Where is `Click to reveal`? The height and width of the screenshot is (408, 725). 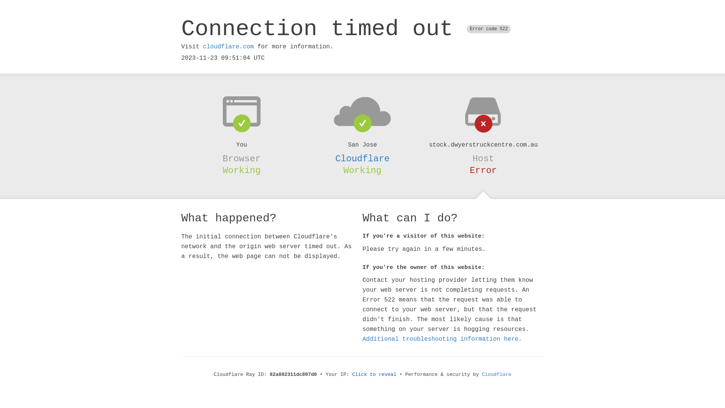 Click to reveal is located at coordinates (375, 375).